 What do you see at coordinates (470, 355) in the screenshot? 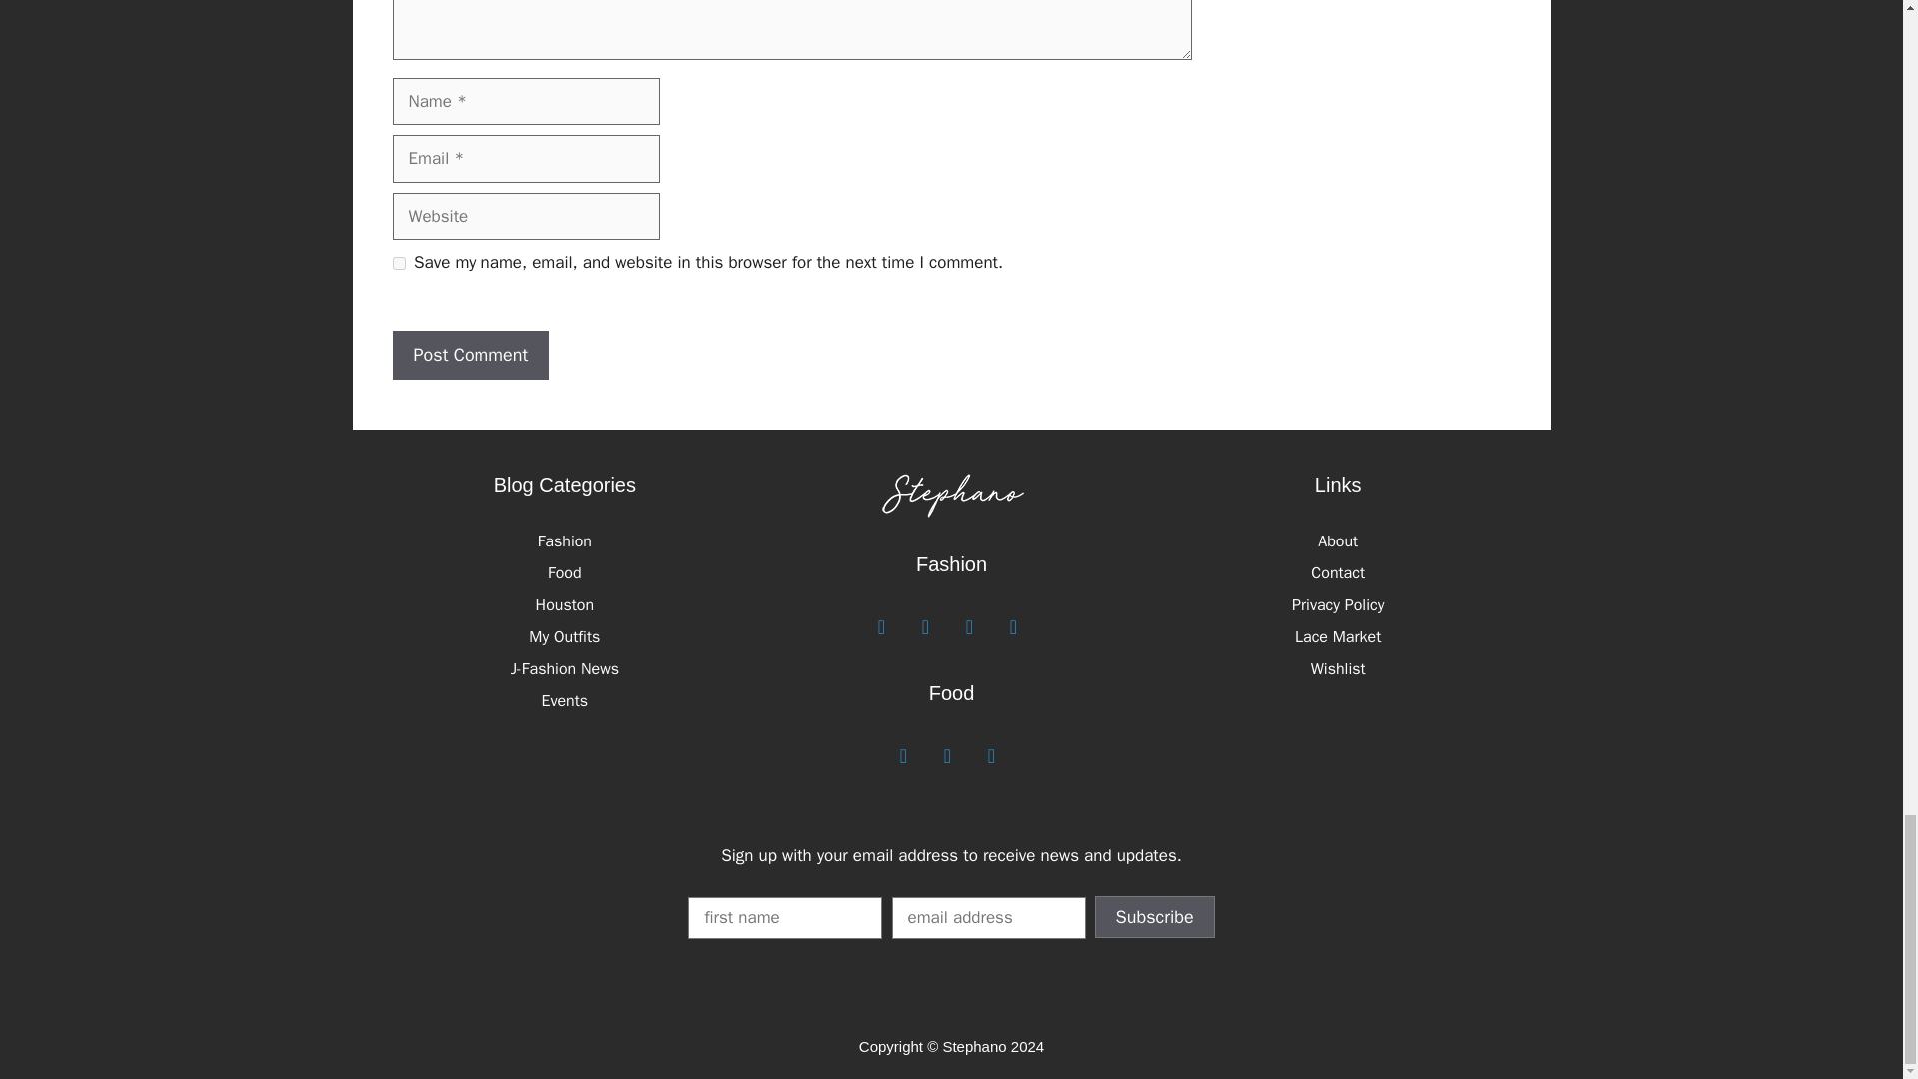
I see `Post Comment` at bounding box center [470, 355].